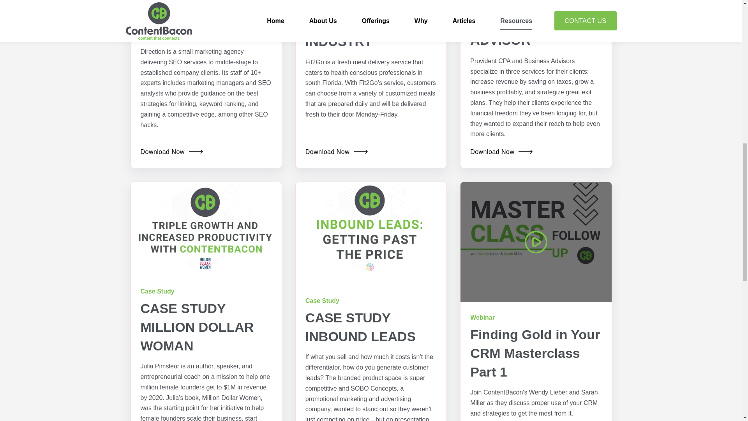 Image resolution: width=748 pixels, height=421 pixels. What do you see at coordinates (171, 152) in the screenshot?
I see `Download Now` at bounding box center [171, 152].